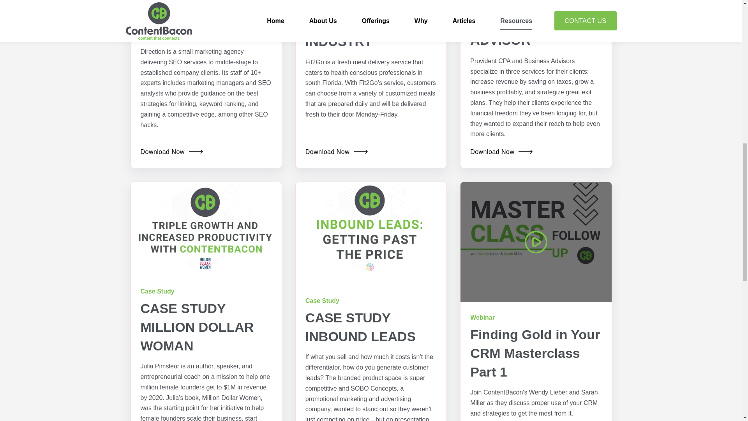 Image resolution: width=748 pixels, height=421 pixels. What do you see at coordinates (171, 152) in the screenshot?
I see `Download Now` at bounding box center [171, 152].